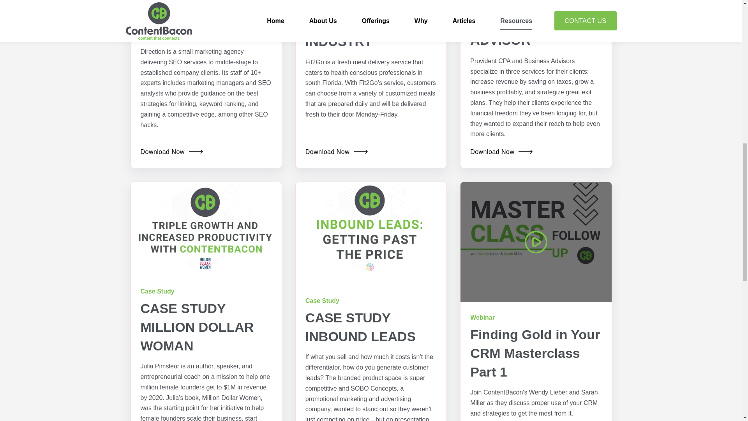 Image resolution: width=748 pixels, height=421 pixels. What do you see at coordinates (171, 152) in the screenshot?
I see `Download Now` at bounding box center [171, 152].